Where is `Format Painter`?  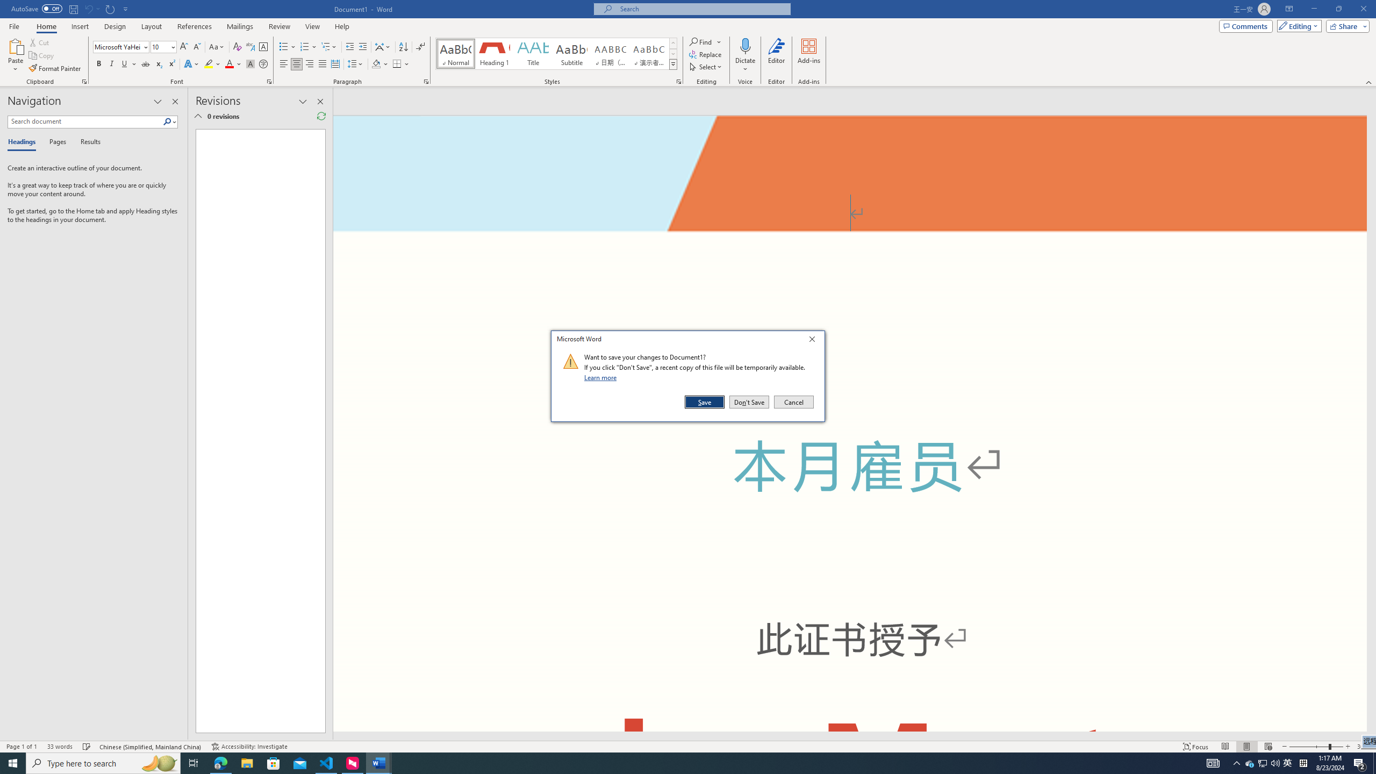
Format Painter is located at coordinates (56, 69).